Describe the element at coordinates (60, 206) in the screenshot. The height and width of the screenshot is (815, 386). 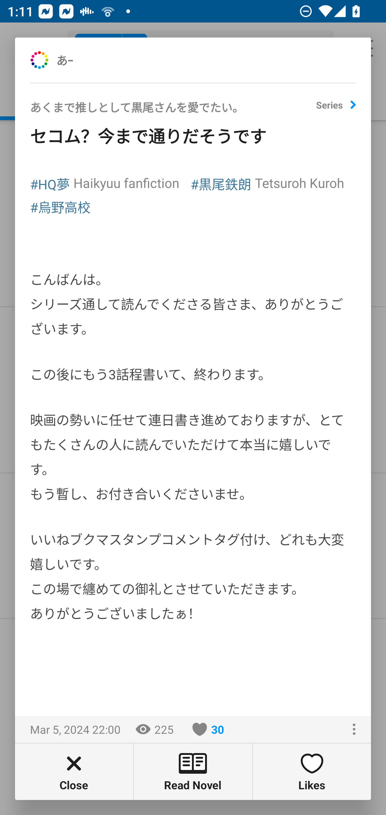
I see `#烏野高校` at that location.